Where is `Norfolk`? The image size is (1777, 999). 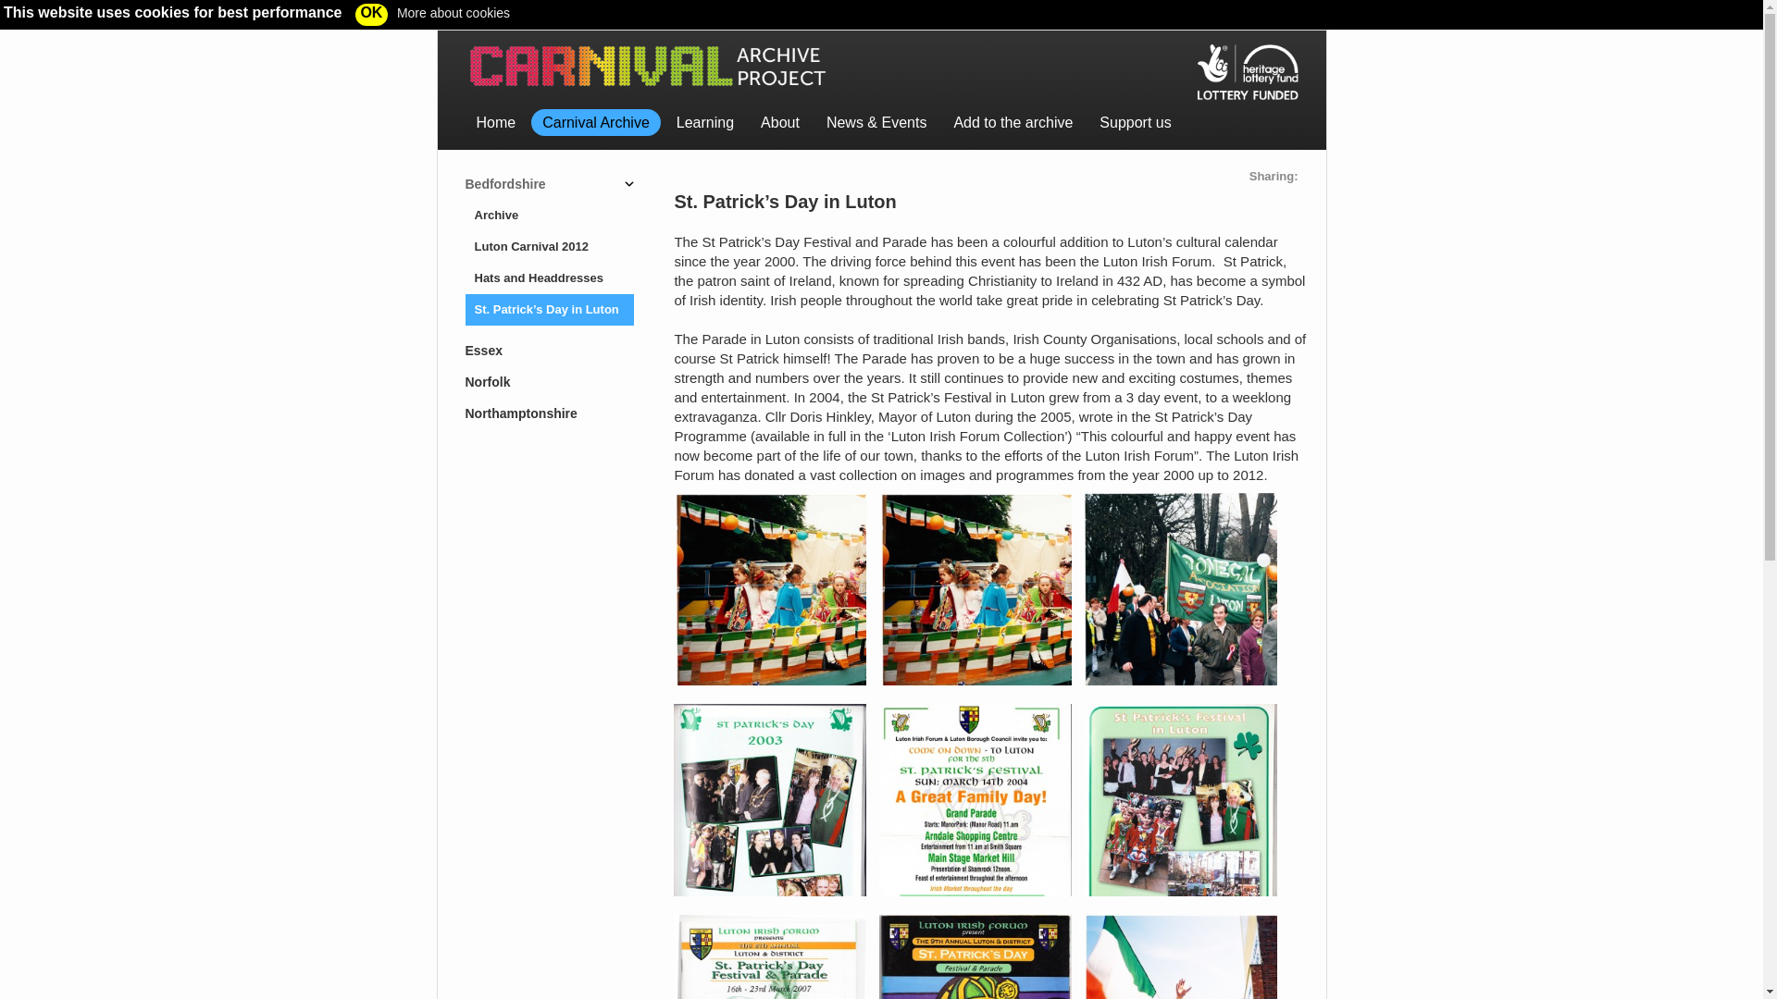 Norfolk is located at coordinates (543, 381).